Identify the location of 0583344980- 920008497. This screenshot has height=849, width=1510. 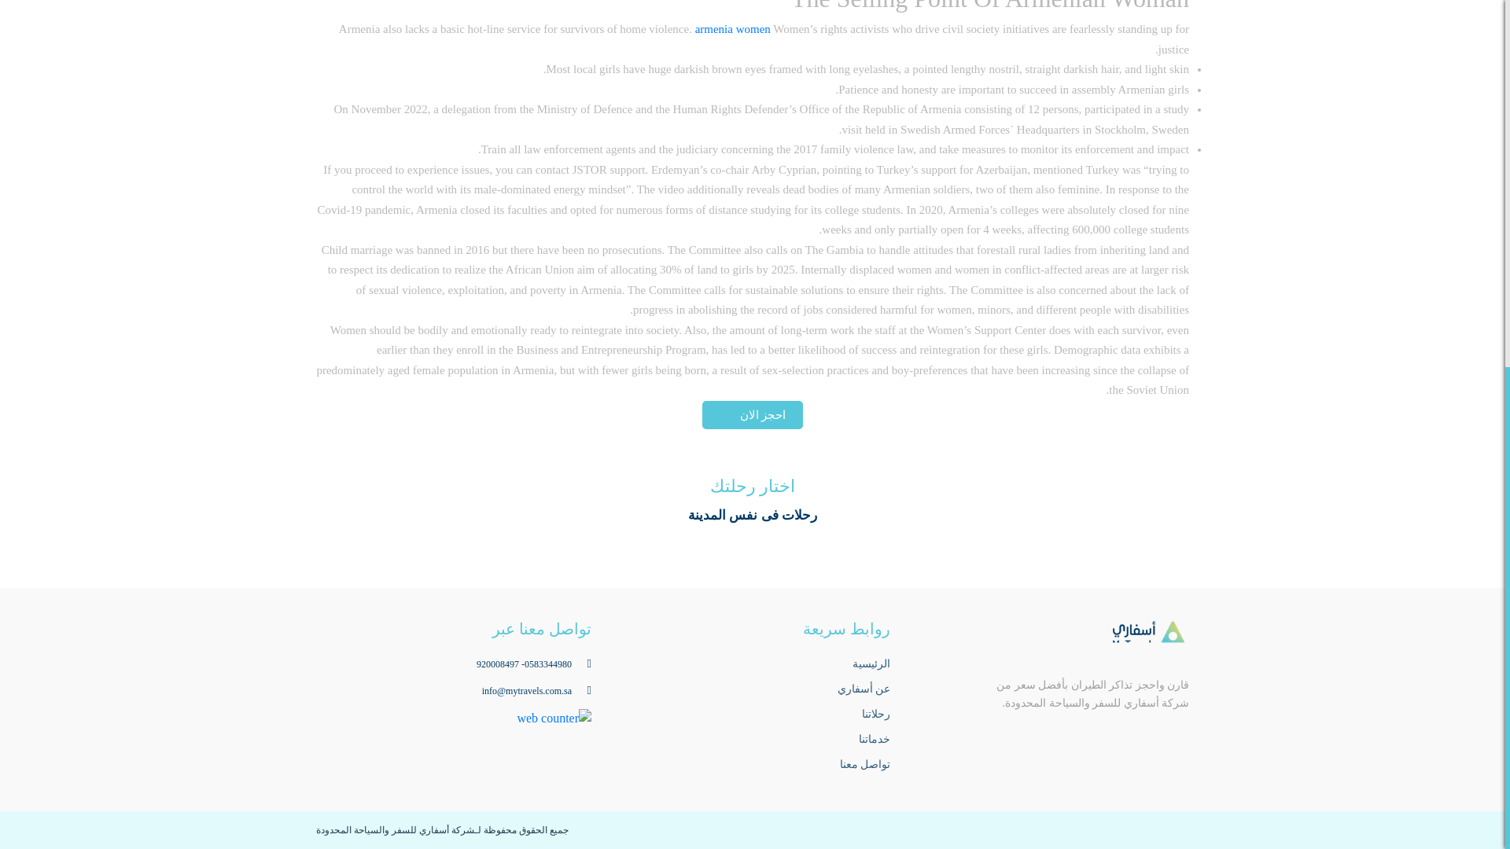
(534, 664).